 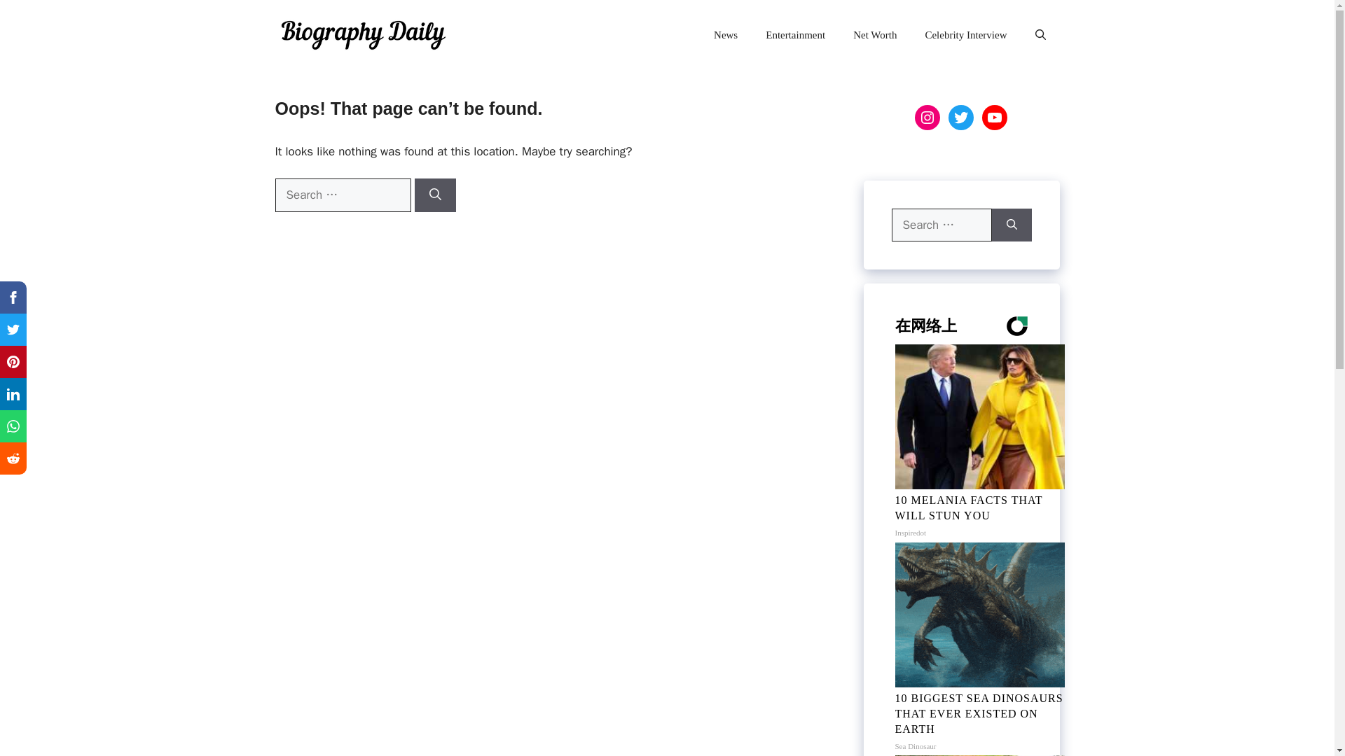 I want to click on YouTube, so click(x=995, y=118).